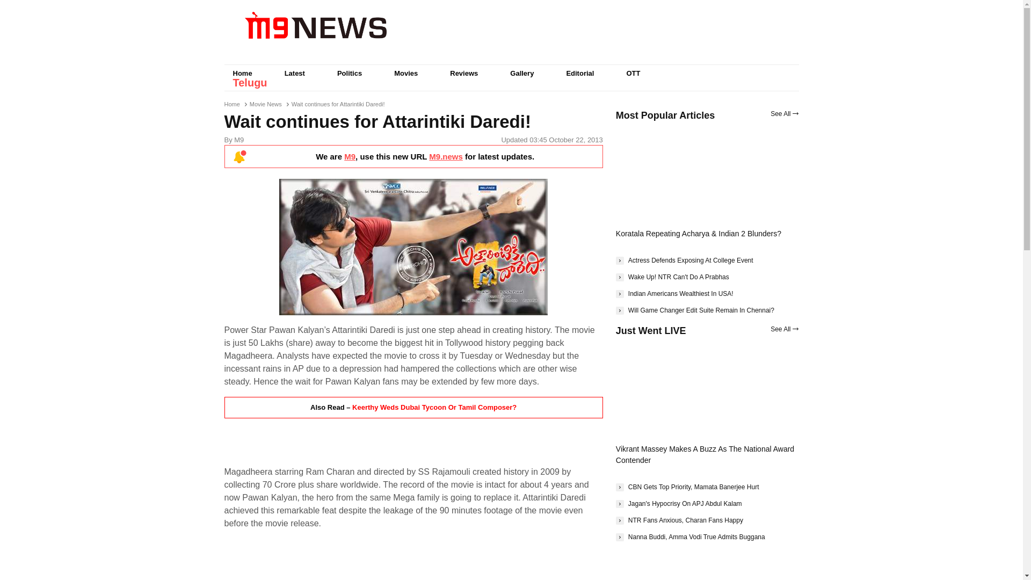 The image size is (1031, 580). I want to click on Movie News, so click(265, 104).